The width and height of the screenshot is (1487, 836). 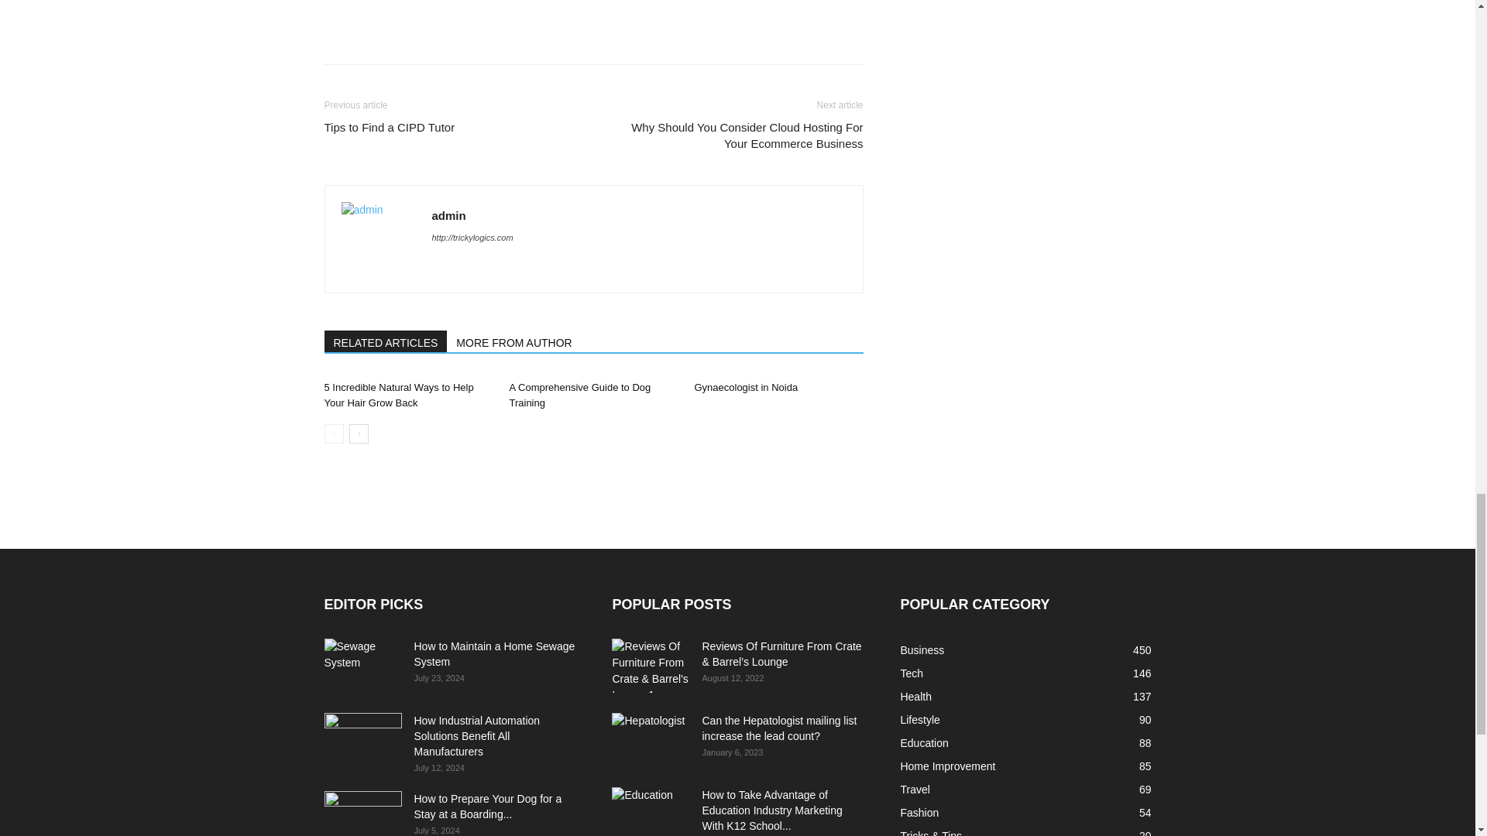 What do you see at coordinates (440, 3) in the screenshot?
I see `bottomFacebookLike` at bounding box center [440, 3].